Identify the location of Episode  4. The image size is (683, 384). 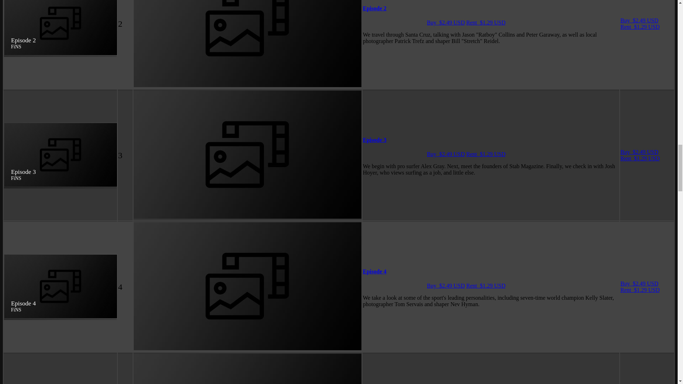
(374, 271).